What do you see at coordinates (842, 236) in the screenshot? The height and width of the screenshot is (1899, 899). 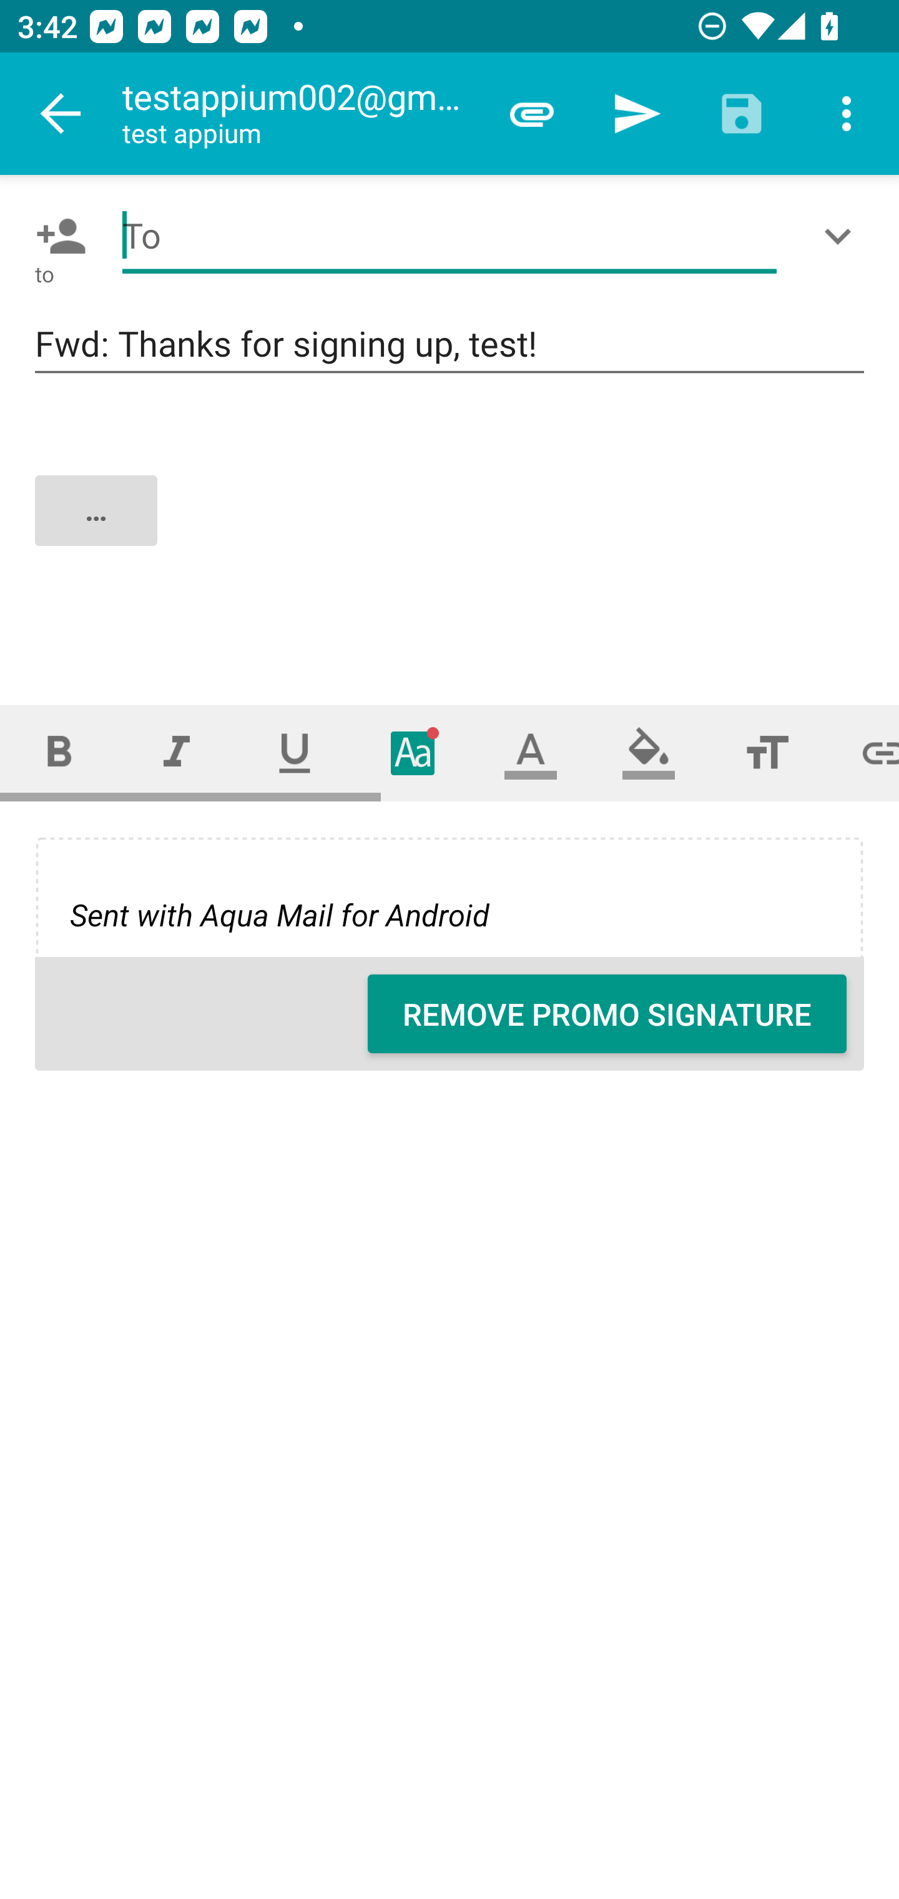 I see `Show/Add CC/BCC` at bounding box center [842, 236].